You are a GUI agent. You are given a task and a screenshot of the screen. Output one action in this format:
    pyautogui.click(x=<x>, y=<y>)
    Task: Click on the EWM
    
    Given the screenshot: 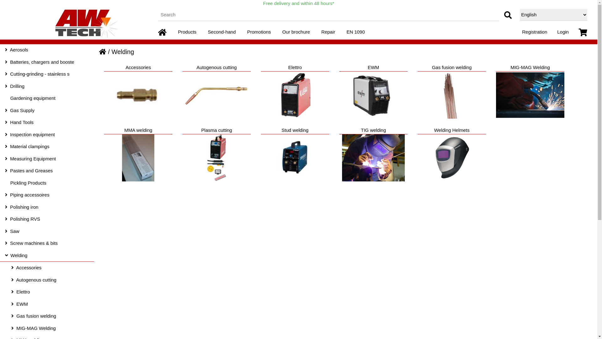 What is the action you would take?
    pyautogui.click(x=373, y=93)
    